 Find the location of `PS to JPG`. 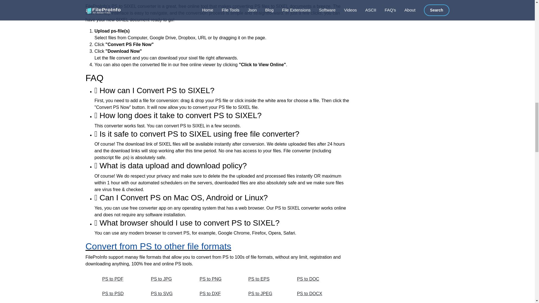

PS to JPG is located at coordinates (169, 279).